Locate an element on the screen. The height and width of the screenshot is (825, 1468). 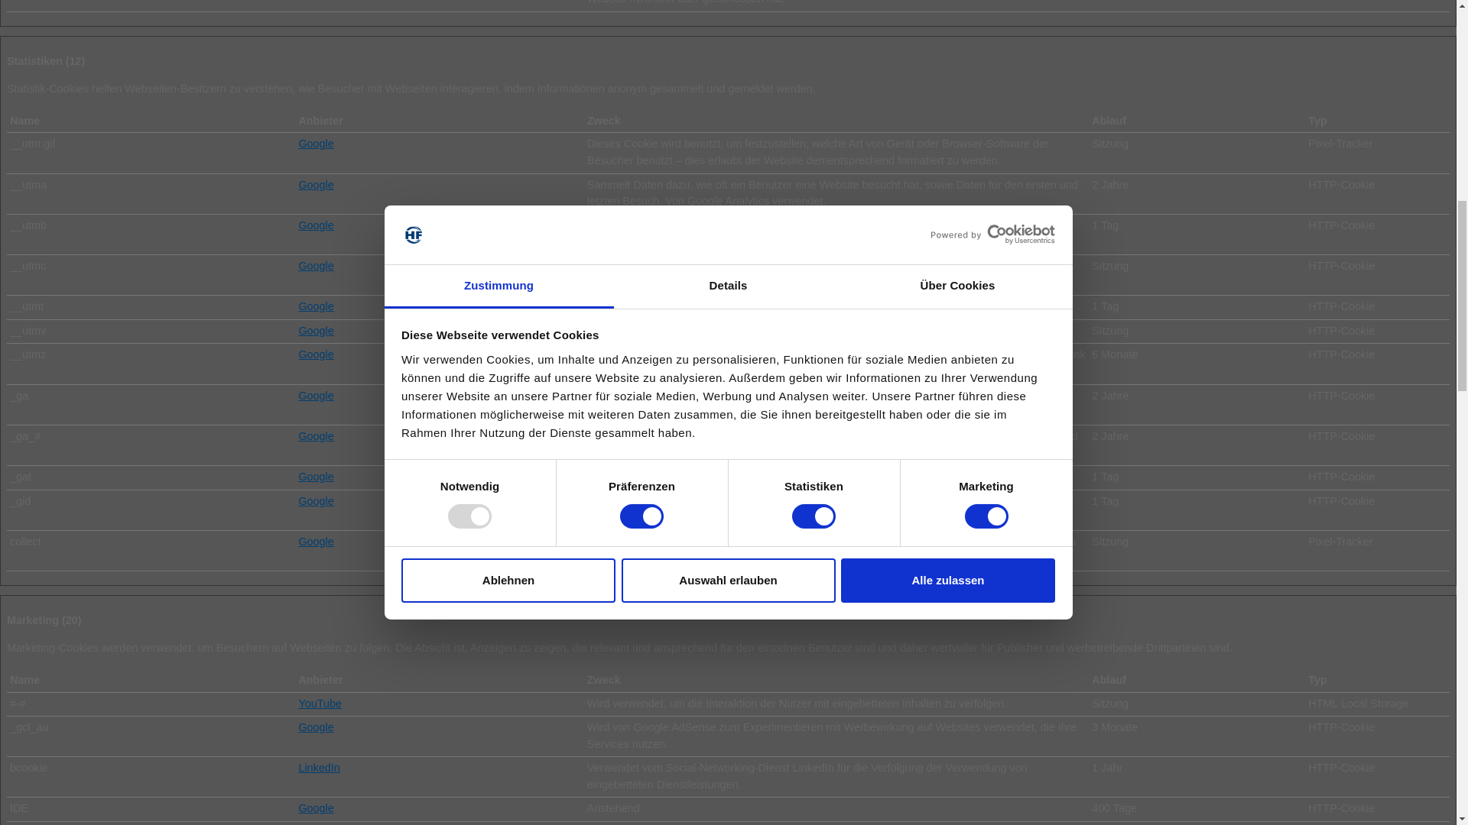
Google is located at coordinates (315, 435).